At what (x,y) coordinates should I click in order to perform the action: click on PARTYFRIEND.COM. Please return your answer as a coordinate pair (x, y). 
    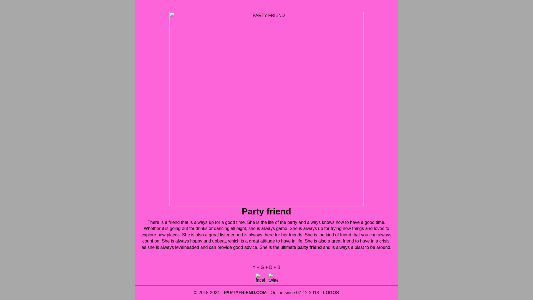
    Looking at the image, I should click on (245, 292).